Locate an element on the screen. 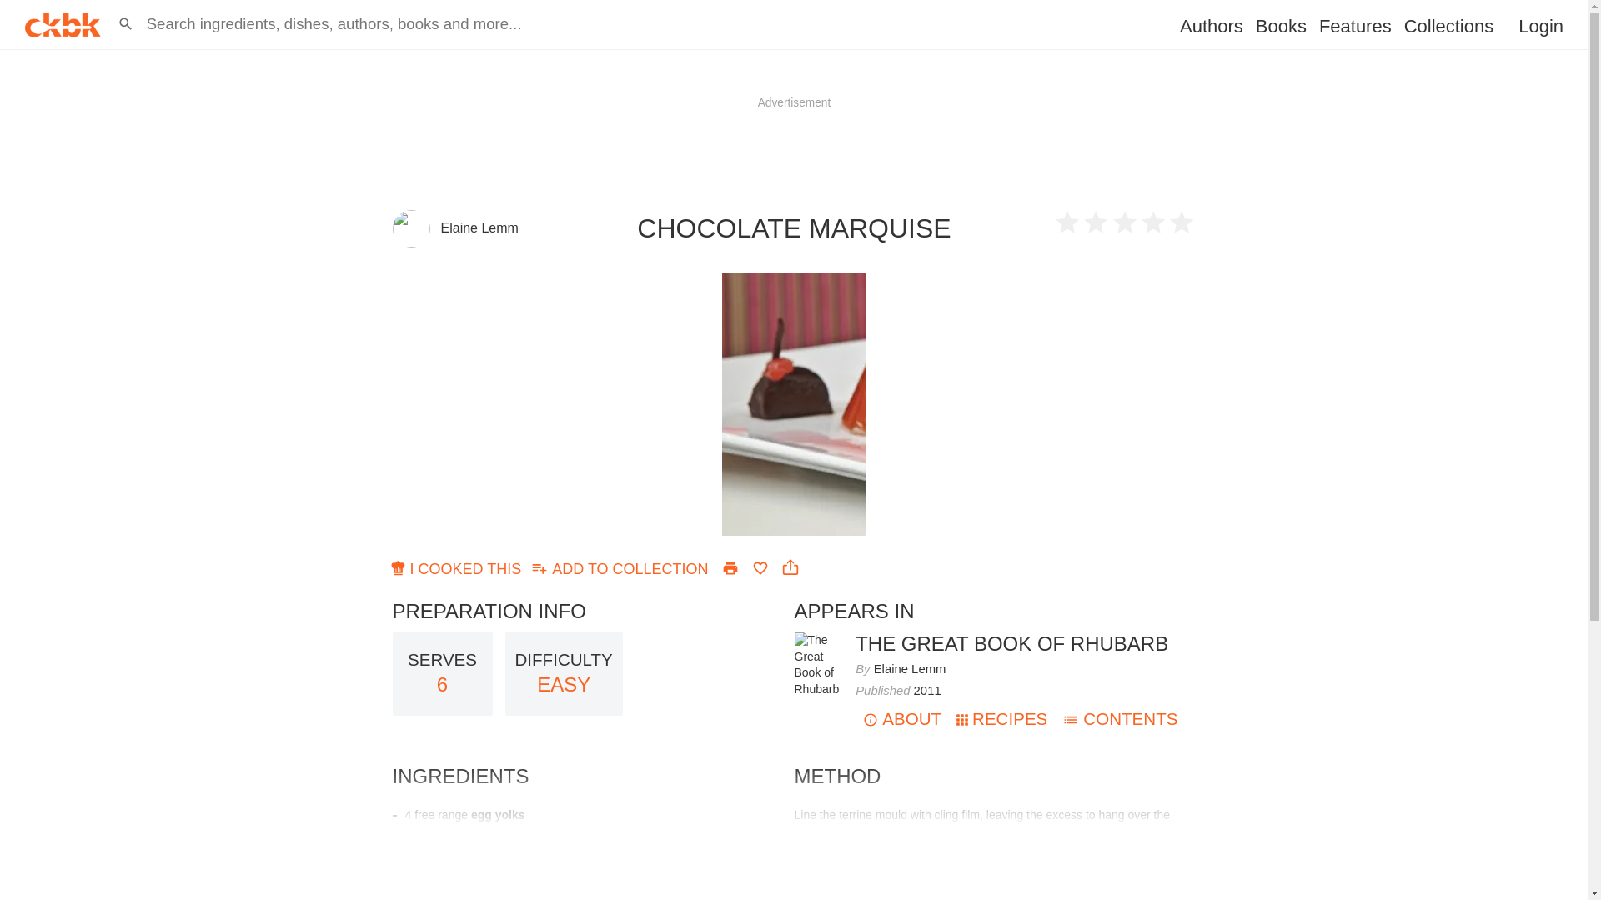 This screenshot has width=1601, height=900. THE GREAT BOOK OF RHUBARB is located at coordinates (1002, 718).